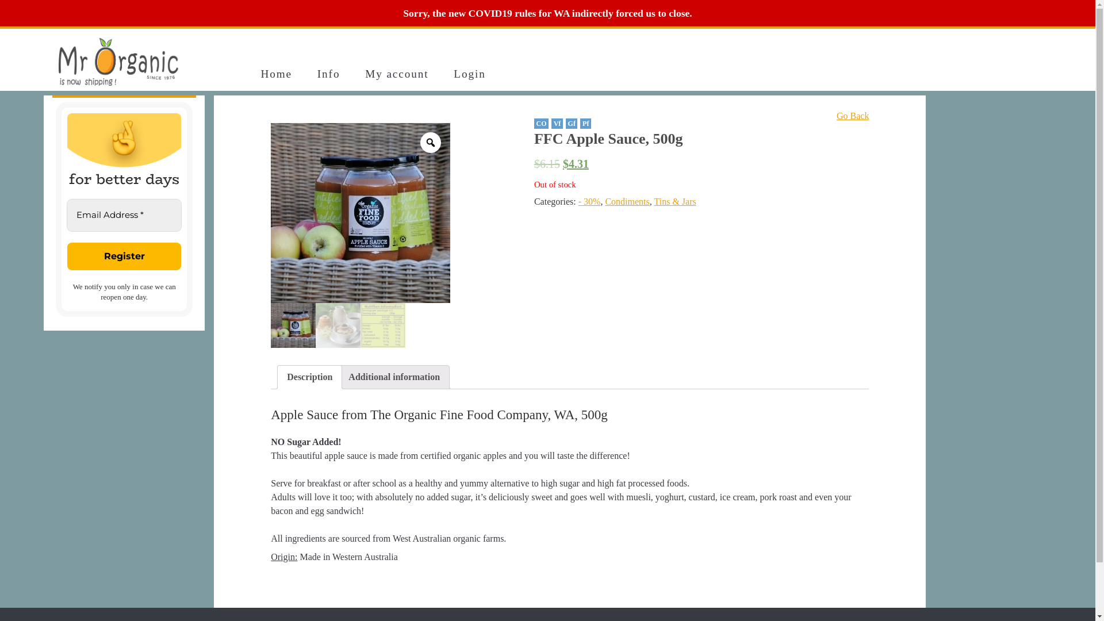 Image resolution: width=1104 pixels, height=621 pixels. I want to click on Home, so click(276, 74).